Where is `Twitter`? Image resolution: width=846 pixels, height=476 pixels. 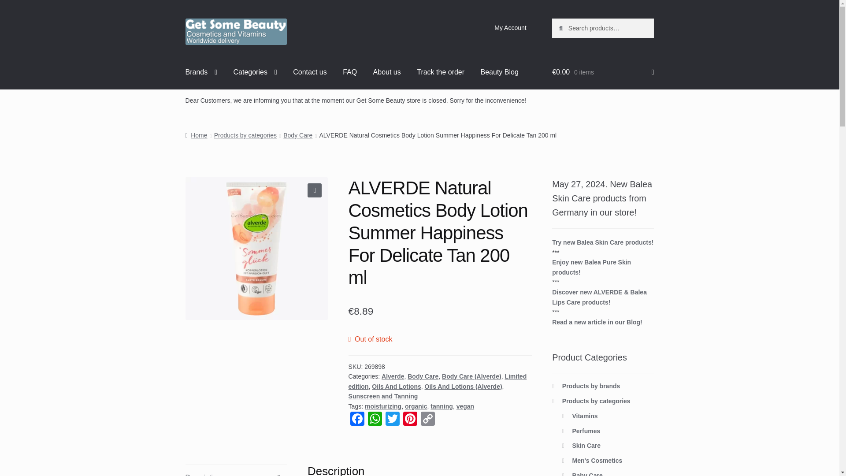
Twitter is located at coordinates (392, 420).